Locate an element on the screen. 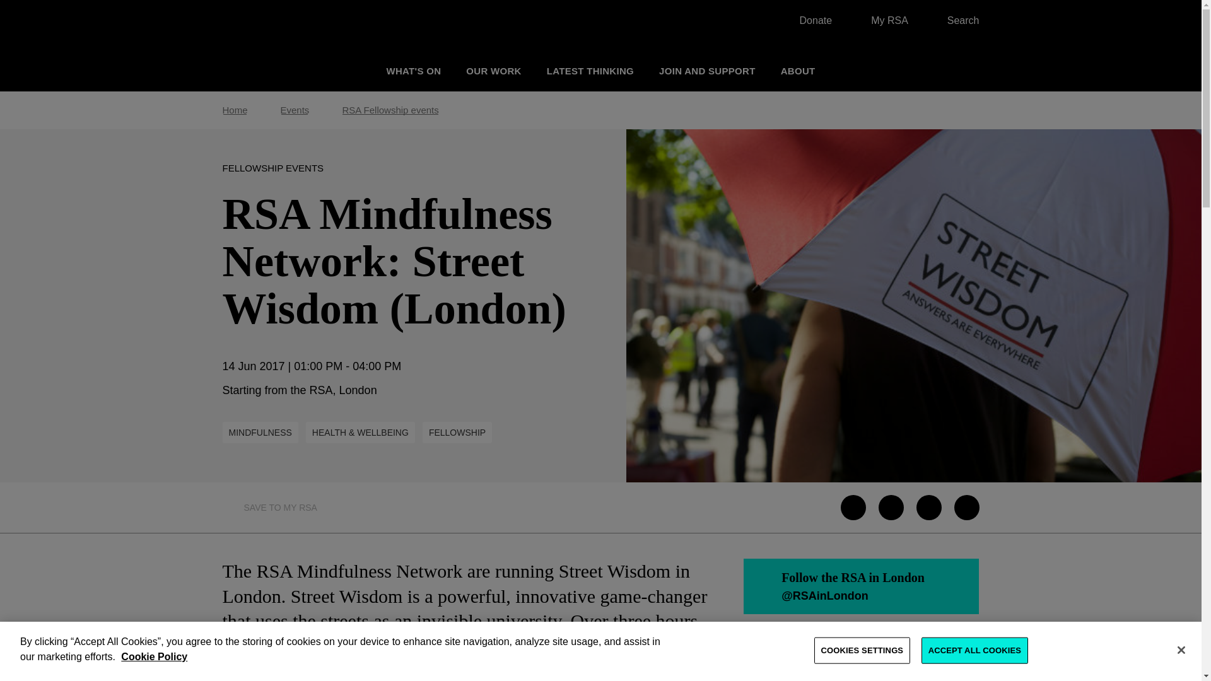 This screenshot has height=681, width=1211. WHAT'S ON is located at coordinates (413, 71).